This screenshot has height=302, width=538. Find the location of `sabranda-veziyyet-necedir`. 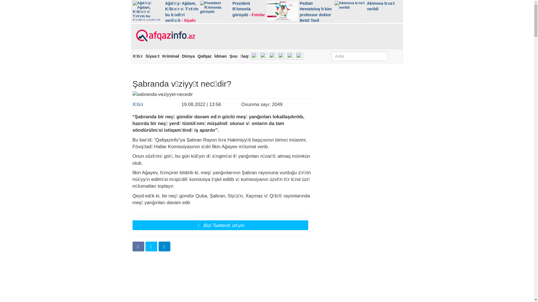

sabranda-veziyyet-necedir is located at coordinates (222, 95).